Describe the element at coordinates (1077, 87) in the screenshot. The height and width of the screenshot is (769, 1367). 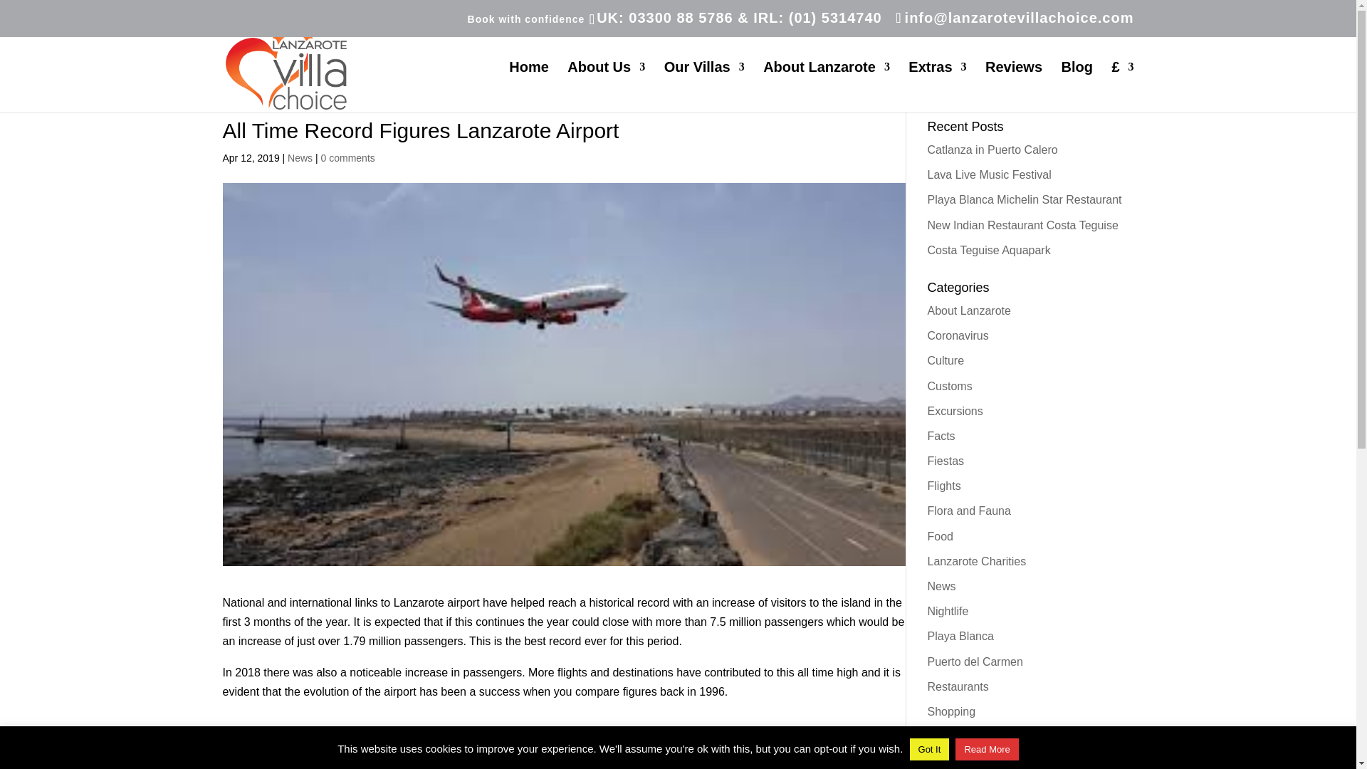
I see `Blog` at that location.